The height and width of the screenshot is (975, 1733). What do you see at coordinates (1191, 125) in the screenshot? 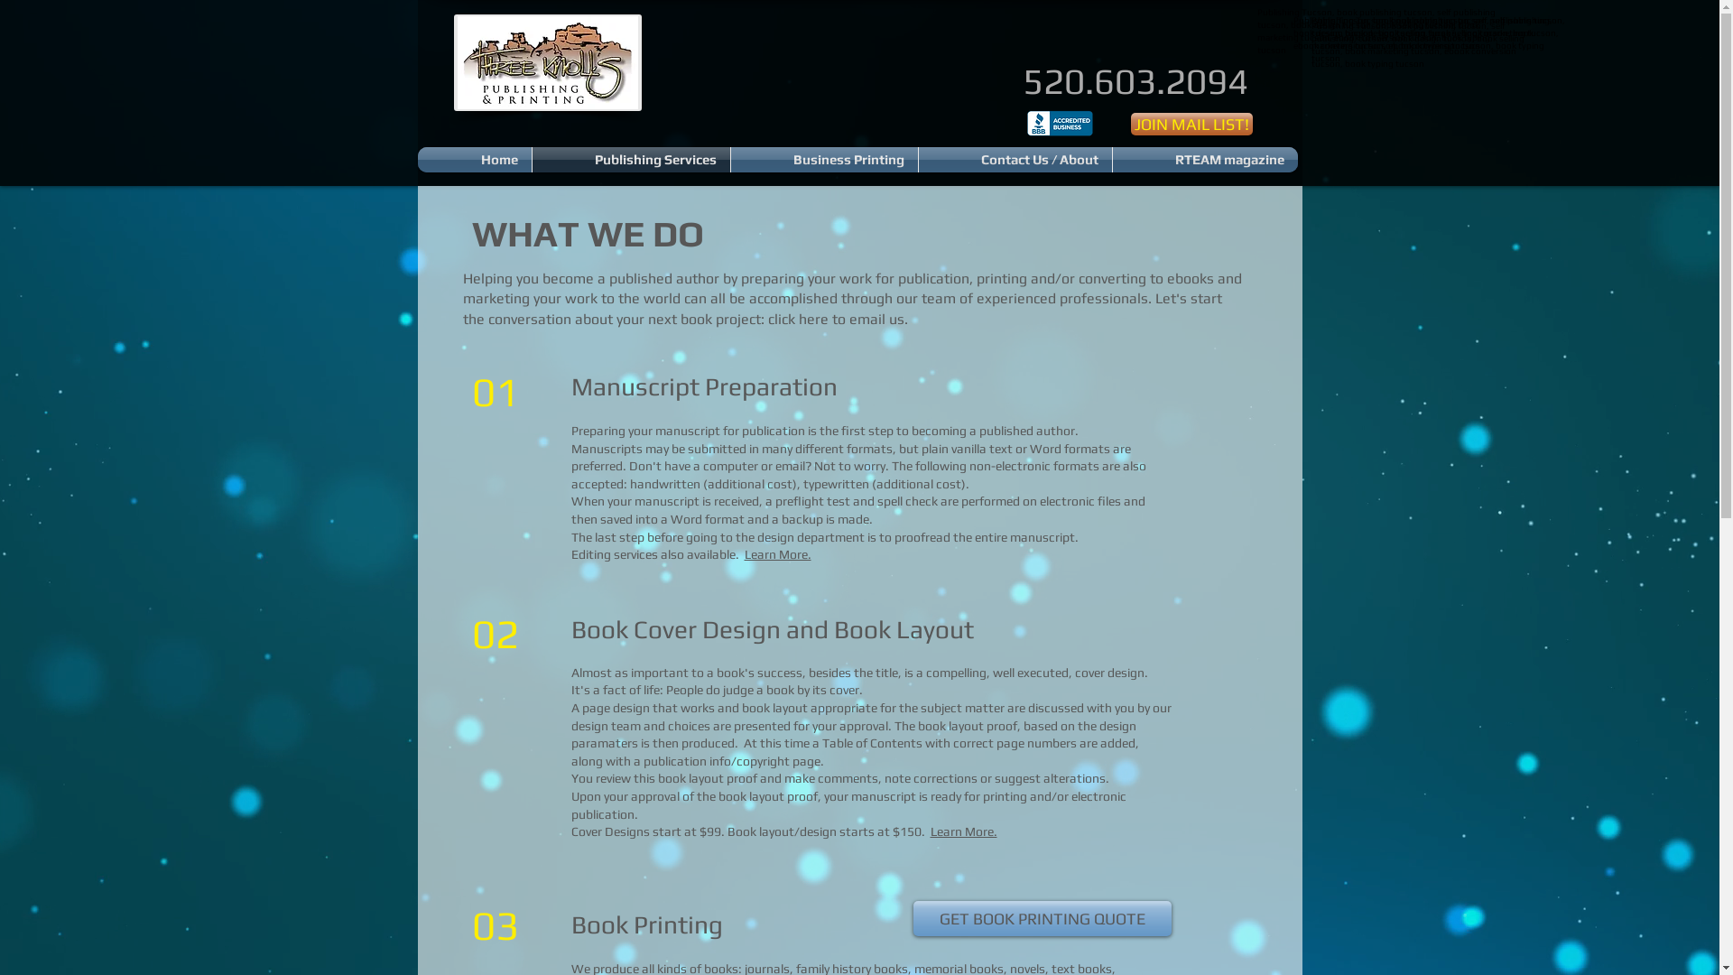
I see `JOIN MAIL LIST!` at bounding box center [1191, 125].